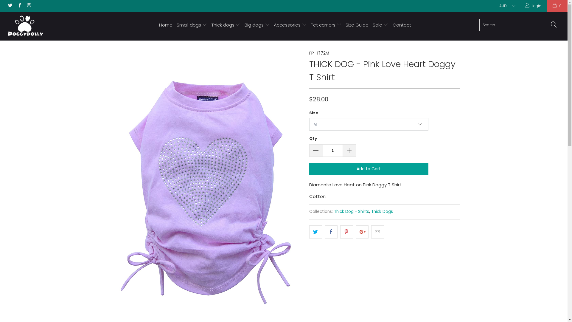 The width and height of the screenshot is (572, 322). I want to click on Email this to a friend, so click(378, 232).